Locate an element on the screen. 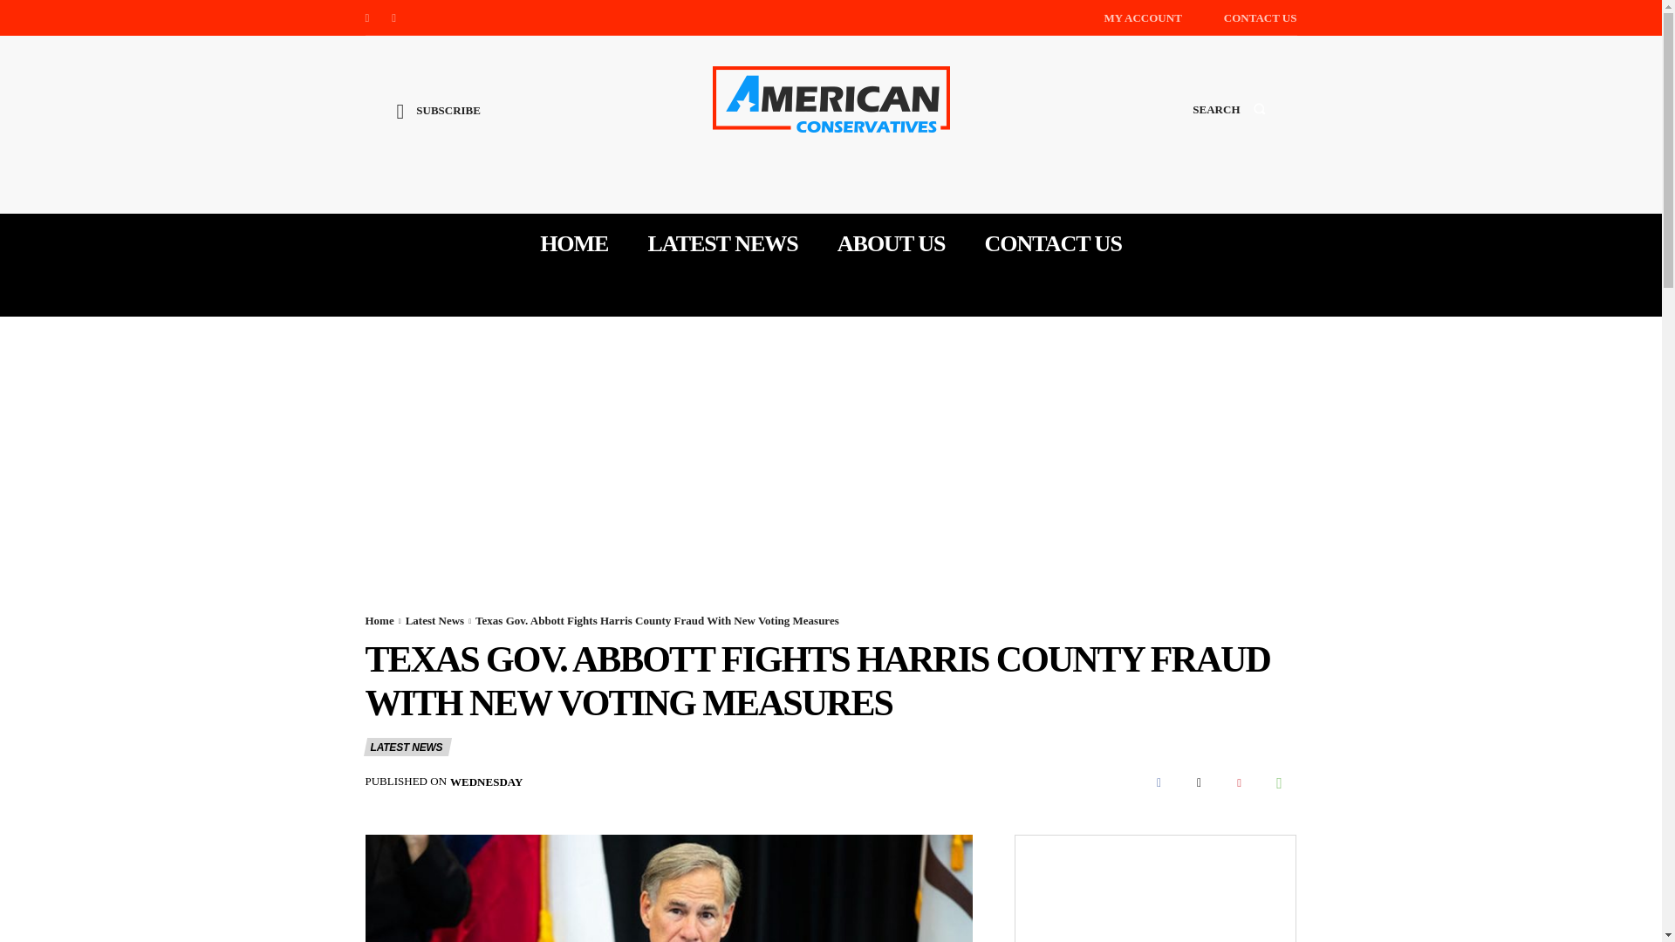 The width and height of the screenshot is (1675, 942). ABOUT US is located at coordinates (892, 244).